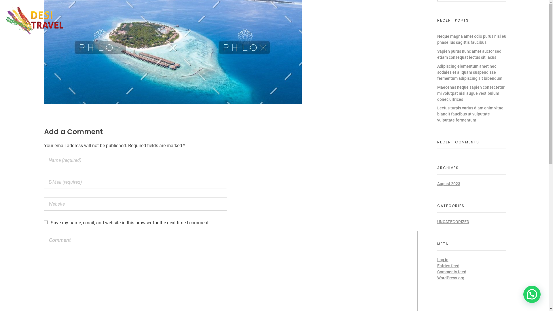 This screenshot has height=311, width=553. What do you see at coordinates (525, 21) in the screenshot?
I see `CONTACT` at bounding box center [525, 21].